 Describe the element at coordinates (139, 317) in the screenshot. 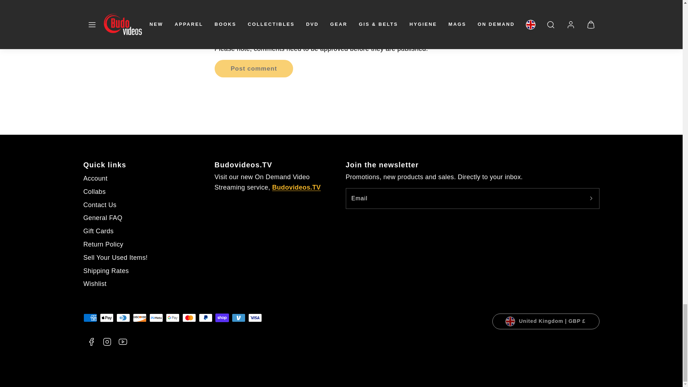

I see `Discover` at that location.